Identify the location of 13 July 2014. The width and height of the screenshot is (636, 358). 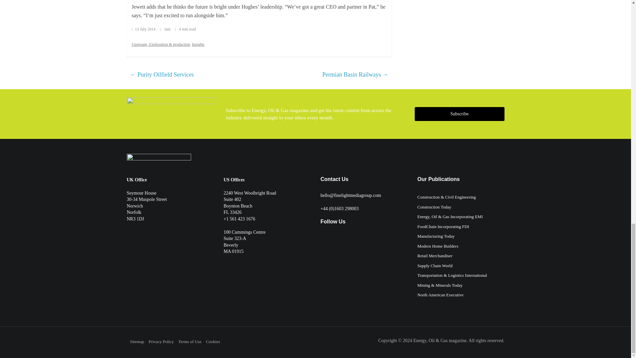
(144, 29).